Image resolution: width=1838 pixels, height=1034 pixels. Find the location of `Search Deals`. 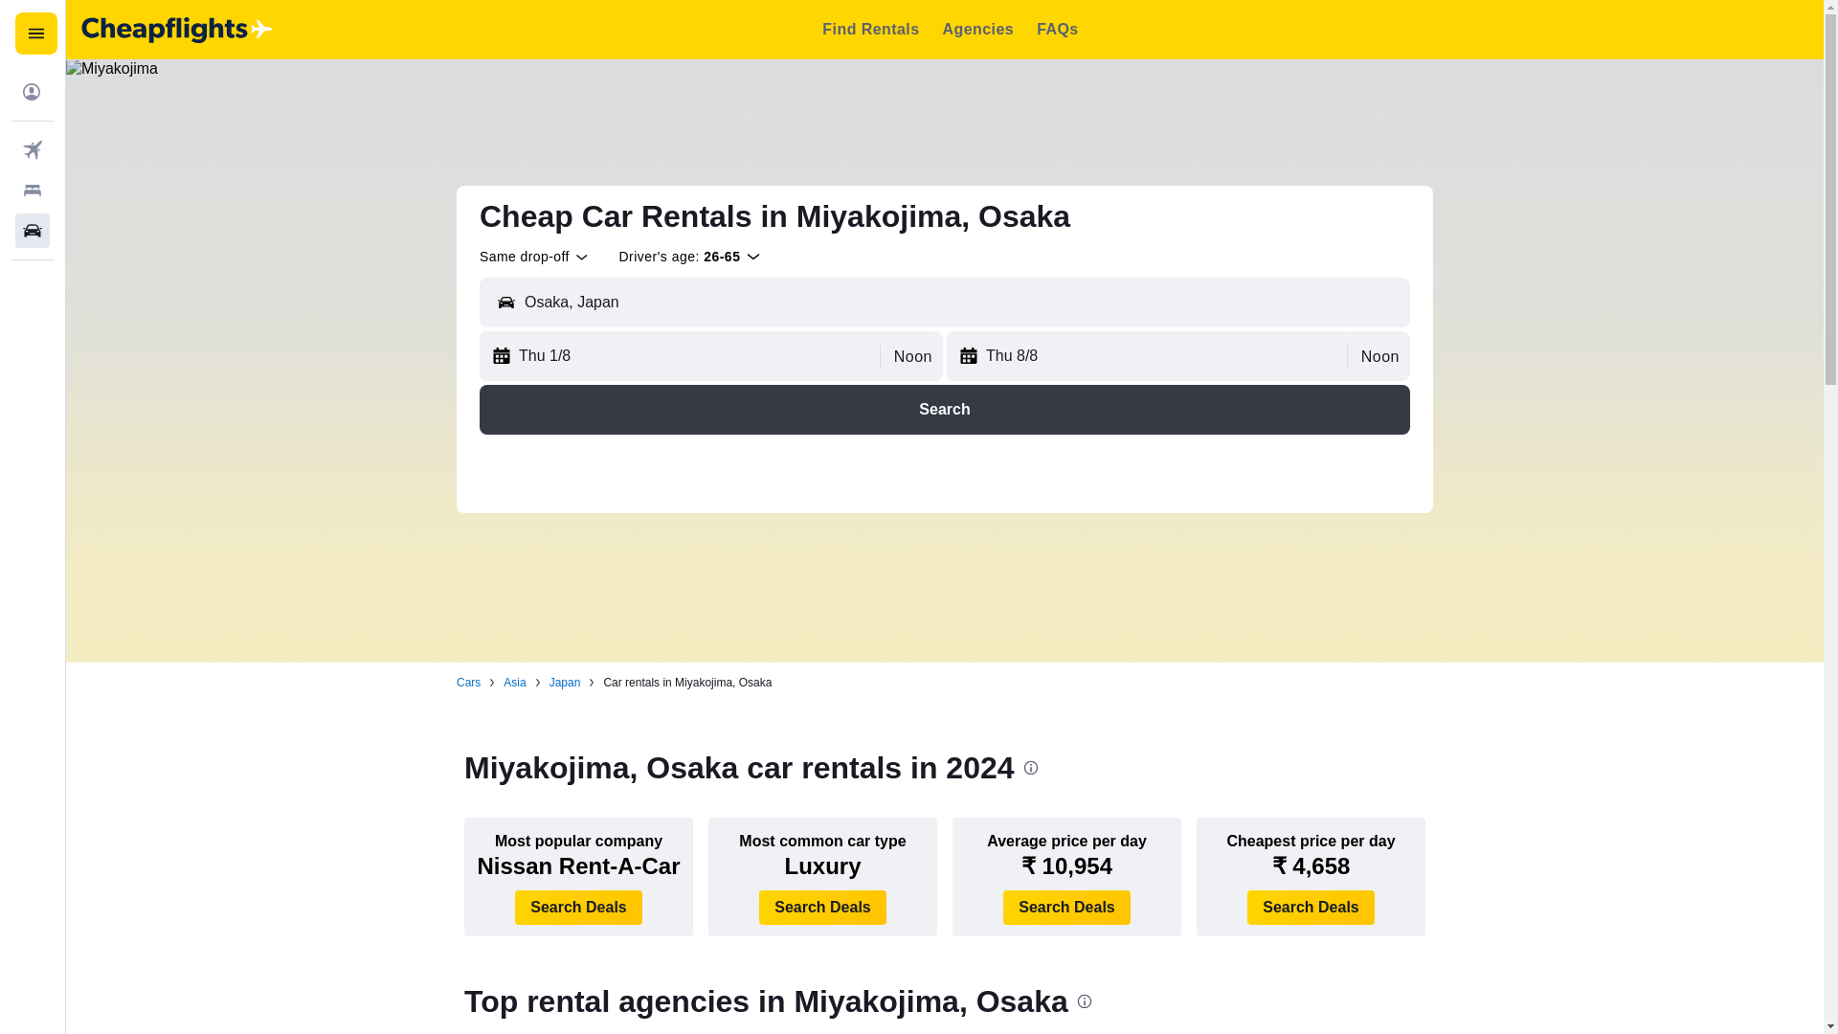

Search Deals is located at coordinates (1311, 907).